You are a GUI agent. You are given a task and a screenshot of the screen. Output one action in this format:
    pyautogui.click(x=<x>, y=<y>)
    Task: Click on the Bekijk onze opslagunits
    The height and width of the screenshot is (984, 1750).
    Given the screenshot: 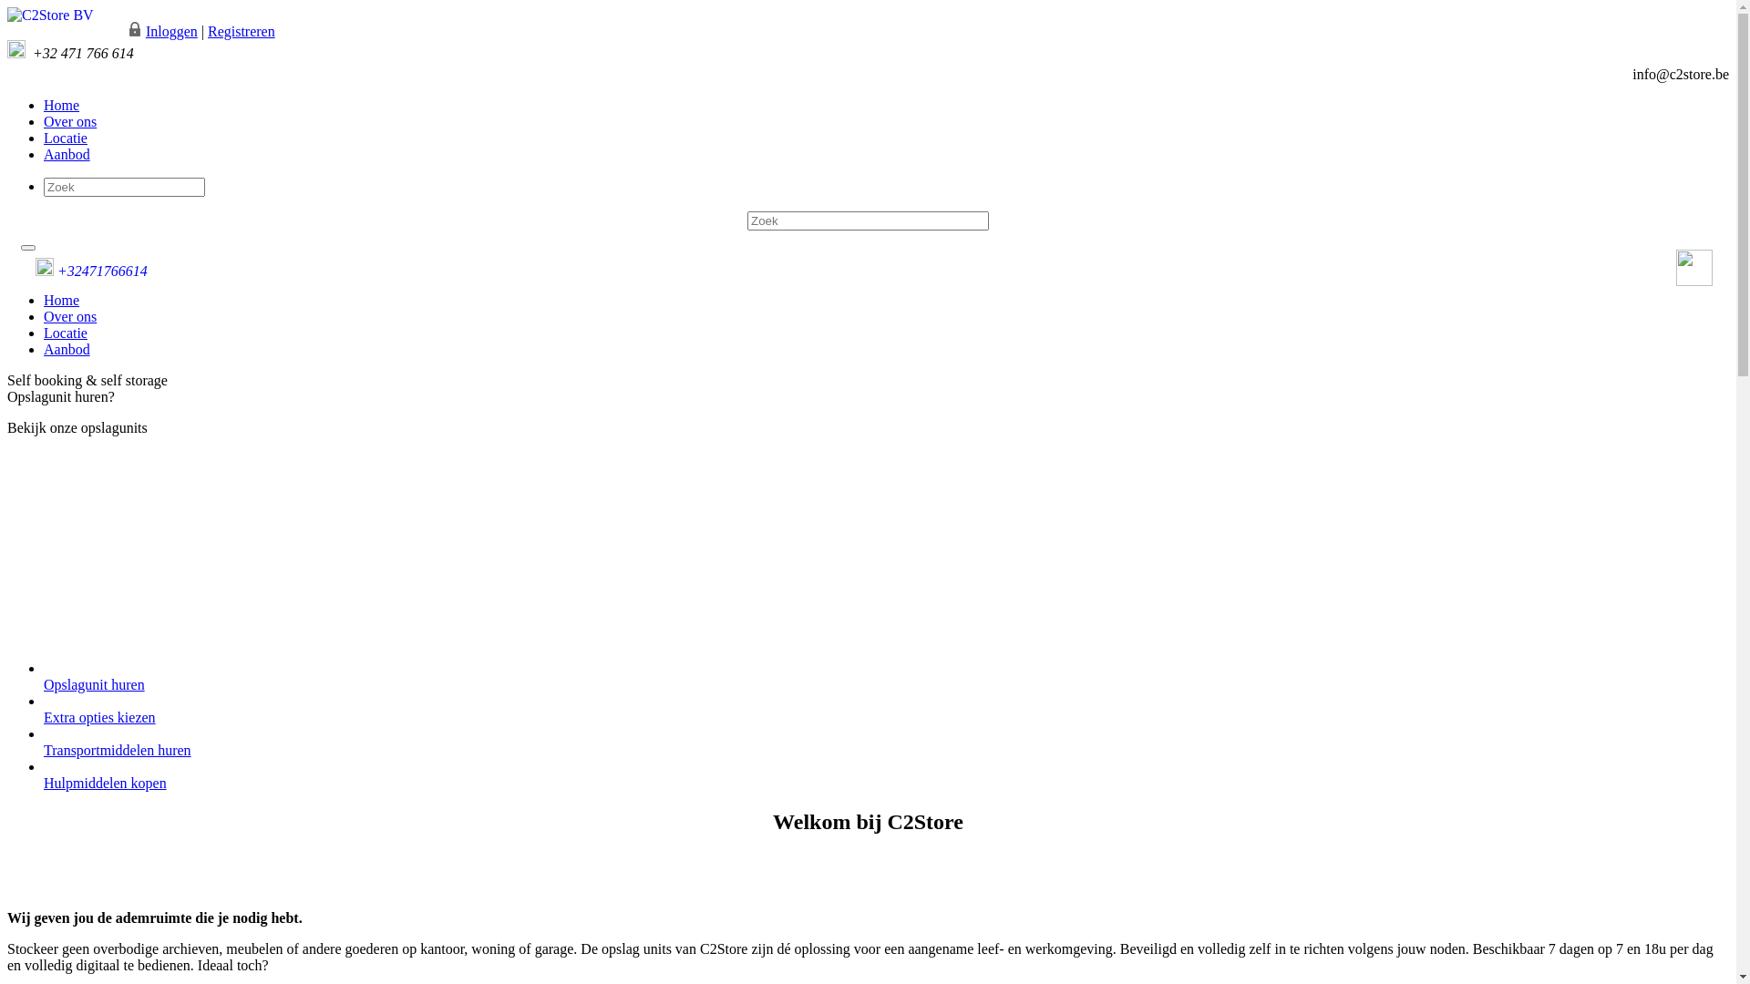 What is the action you would take?
    pyautogui.click(x=868, y=428)
    